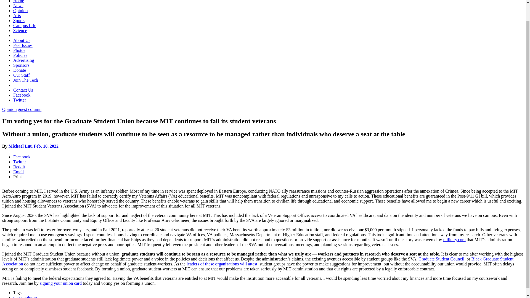 This screenshot has width=530, height=298. Describe the element at coordinates (25, 25) in the screenshot. I see `Campus Life` at that location.